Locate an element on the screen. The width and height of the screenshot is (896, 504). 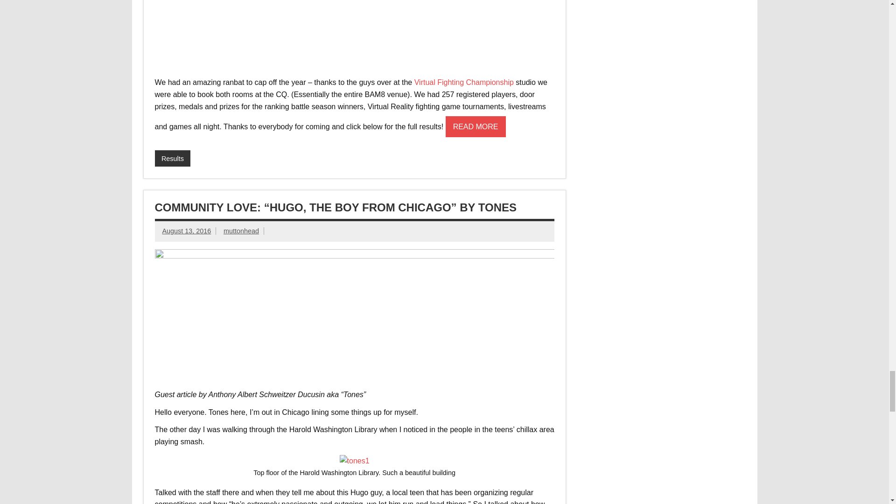
12:41 pm is located at coordinates (187, 231).